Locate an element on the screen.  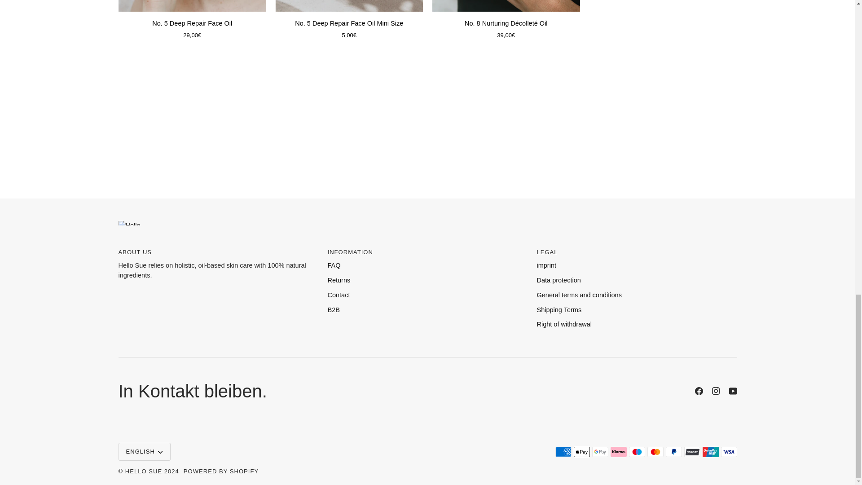
APPLE PAY is located at coordinates (582, 452).